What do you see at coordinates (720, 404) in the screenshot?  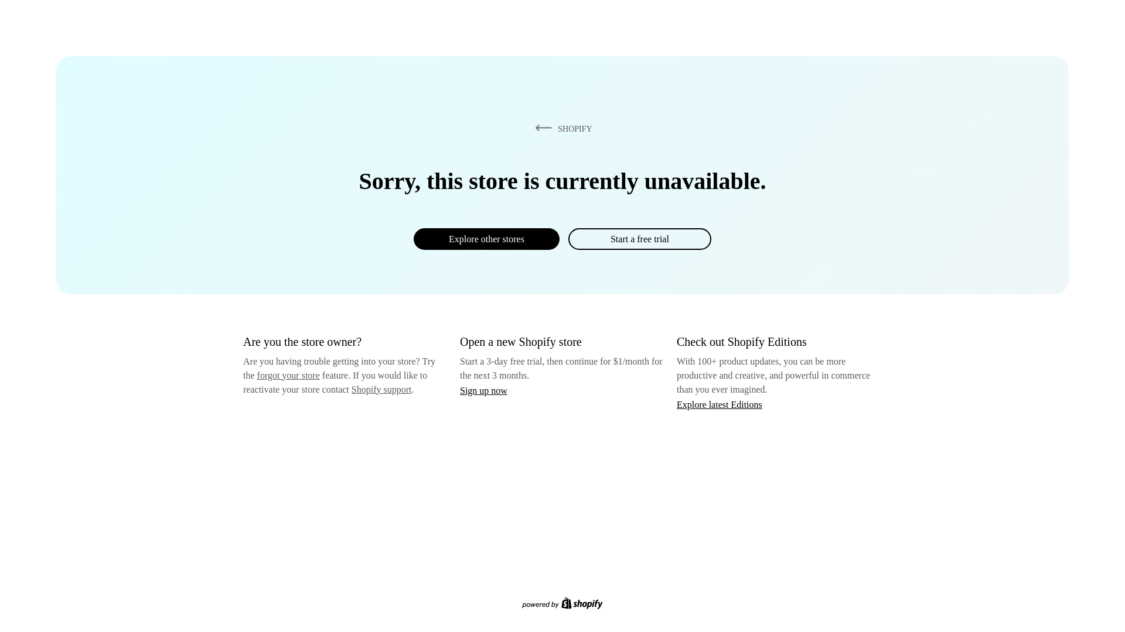 I see `Explore latest Editions` at bounding box center [720, 404].